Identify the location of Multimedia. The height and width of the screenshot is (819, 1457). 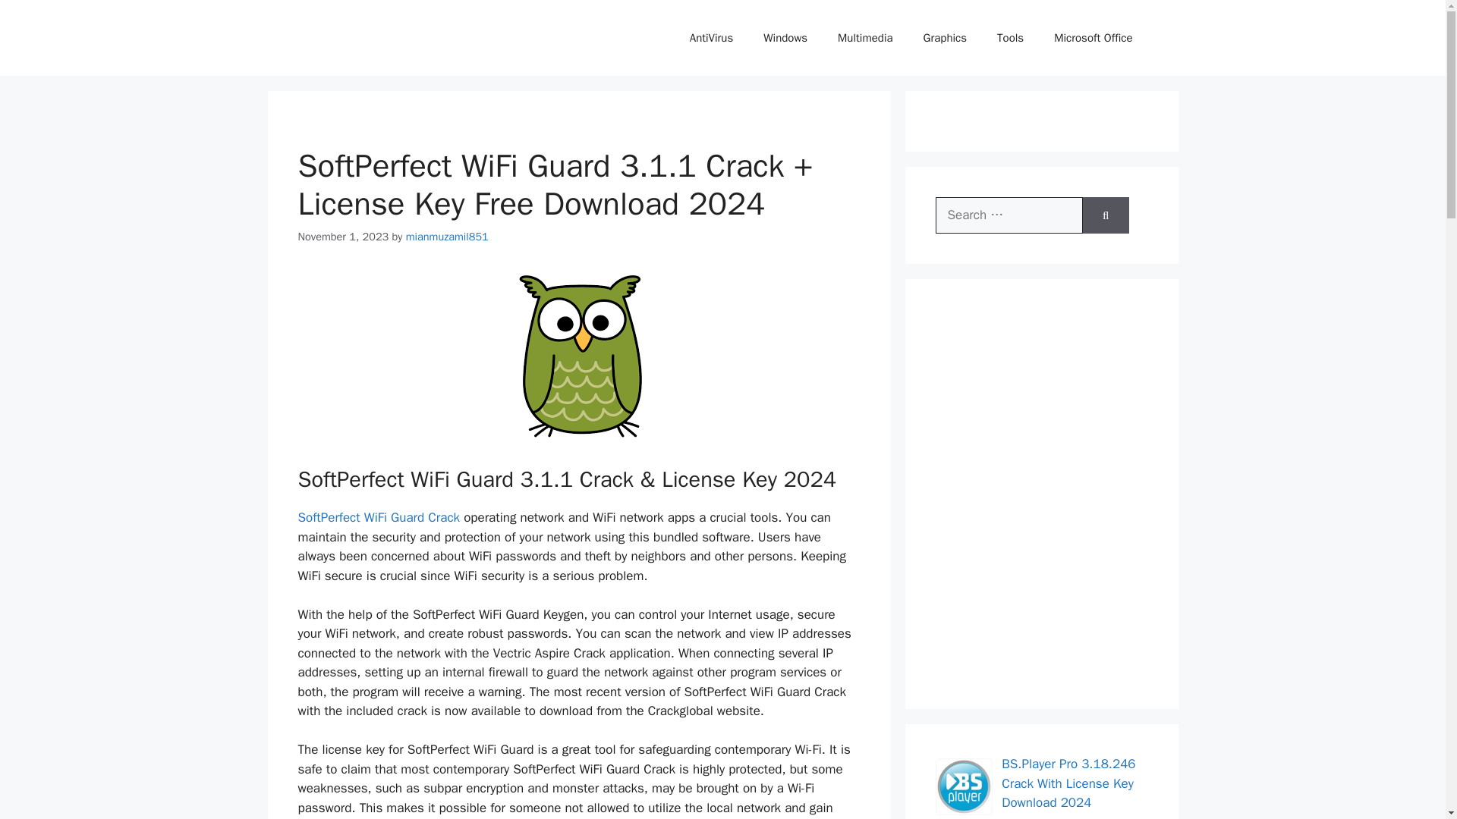
(865, 38).